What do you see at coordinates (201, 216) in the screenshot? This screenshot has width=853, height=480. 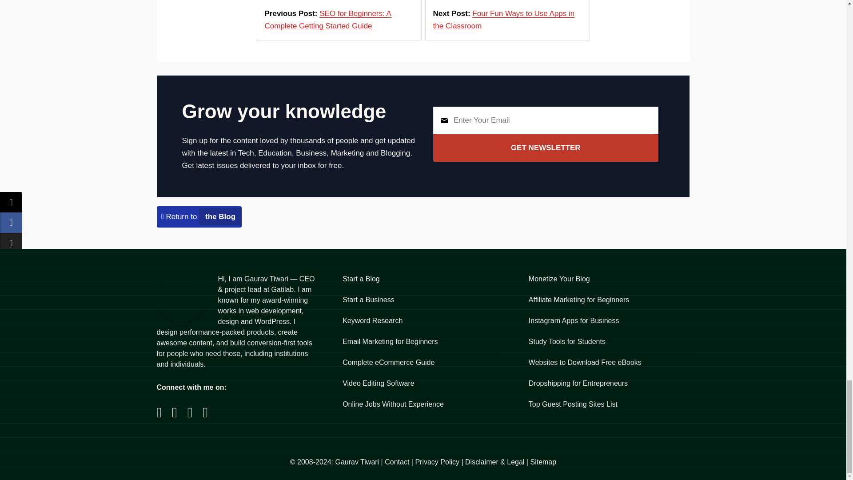 I see `Return to the Blog` at bounding box center [201, 216].